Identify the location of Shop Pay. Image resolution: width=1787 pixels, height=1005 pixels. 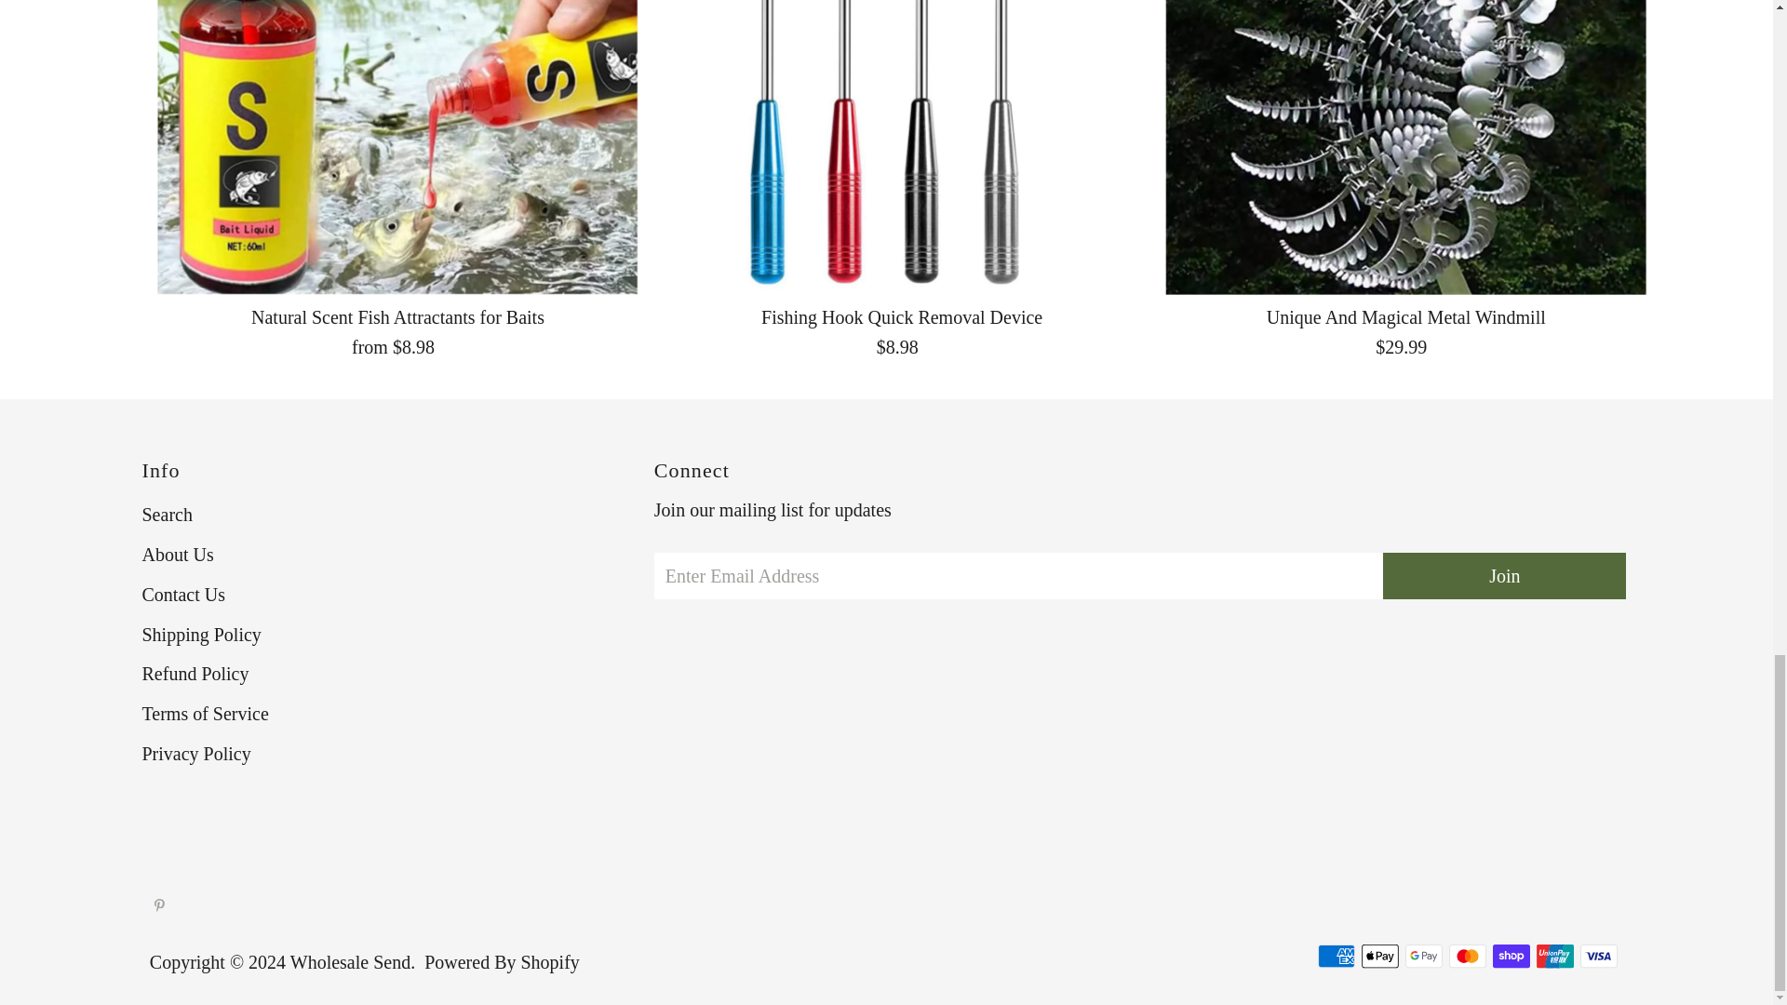
(1511, 957).